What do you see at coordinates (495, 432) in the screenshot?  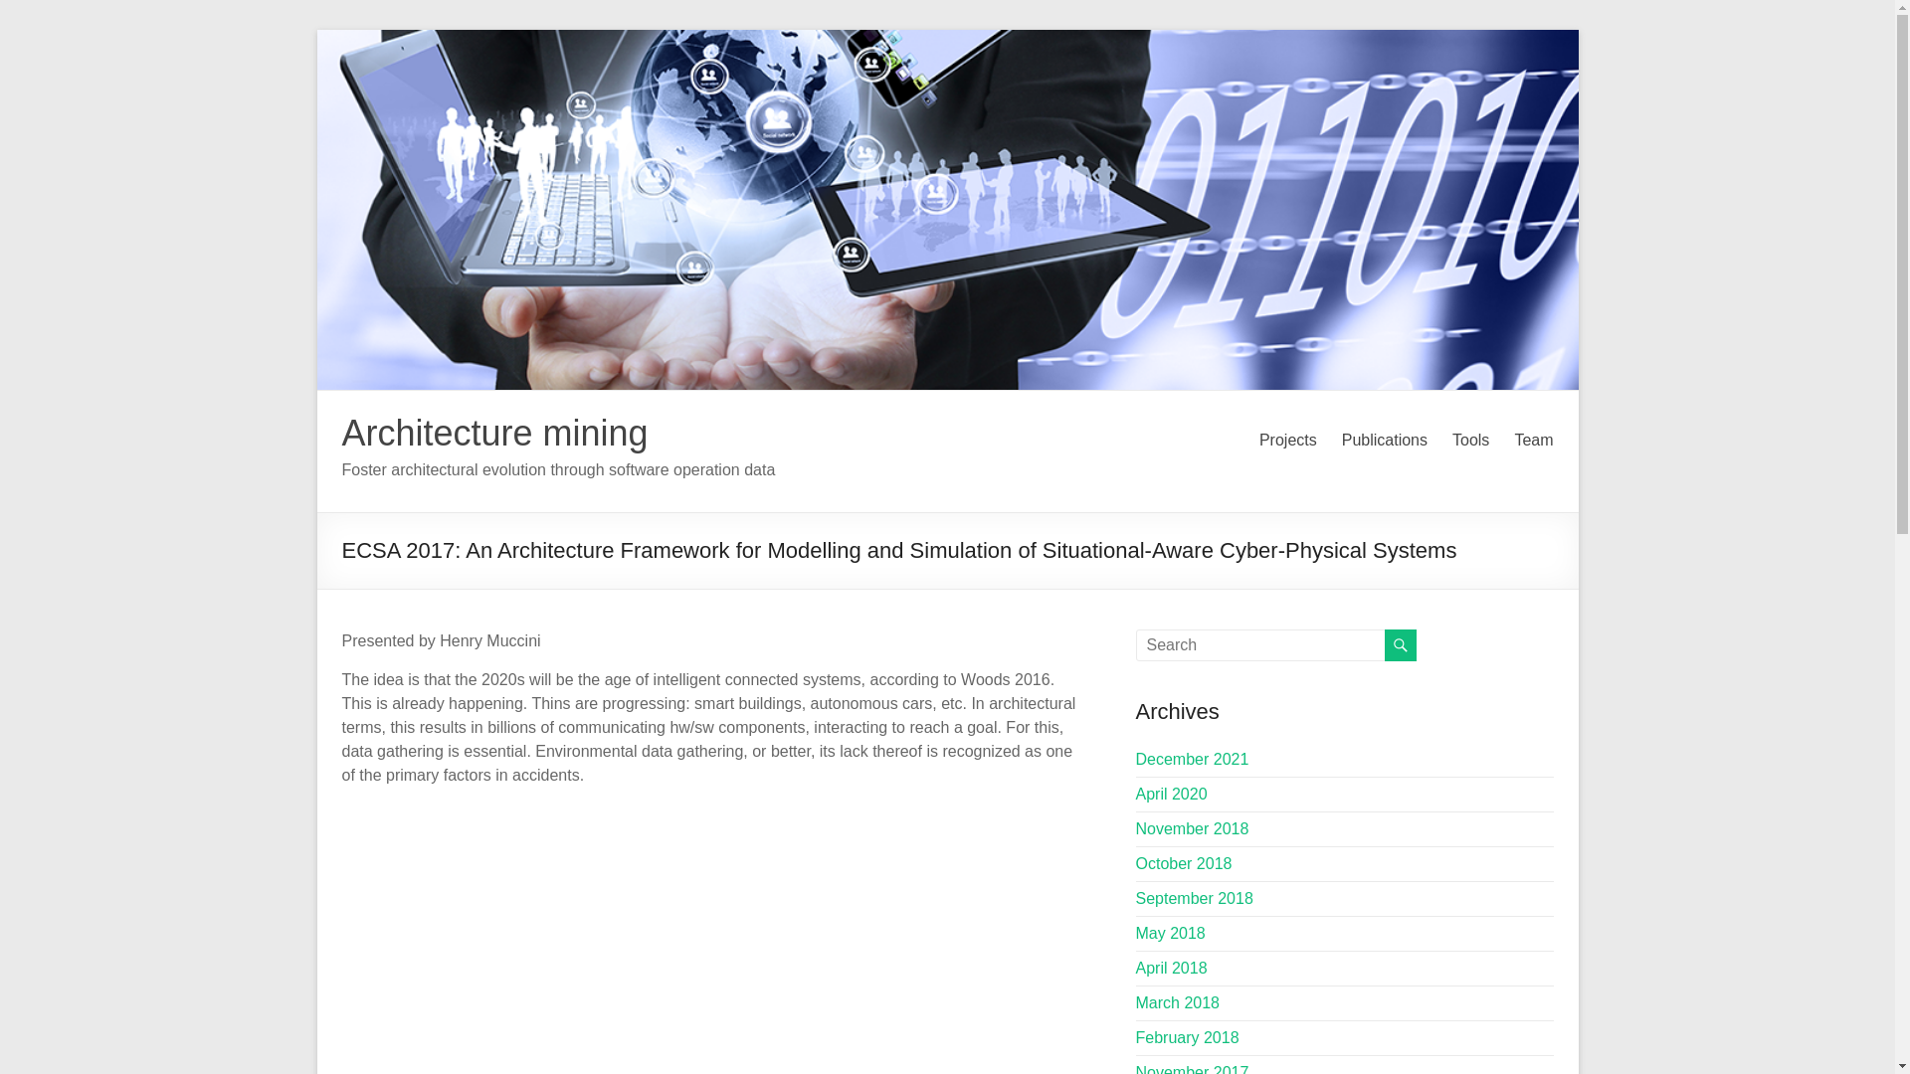 I see `Architecture mining` at bounding box center [495, 432].